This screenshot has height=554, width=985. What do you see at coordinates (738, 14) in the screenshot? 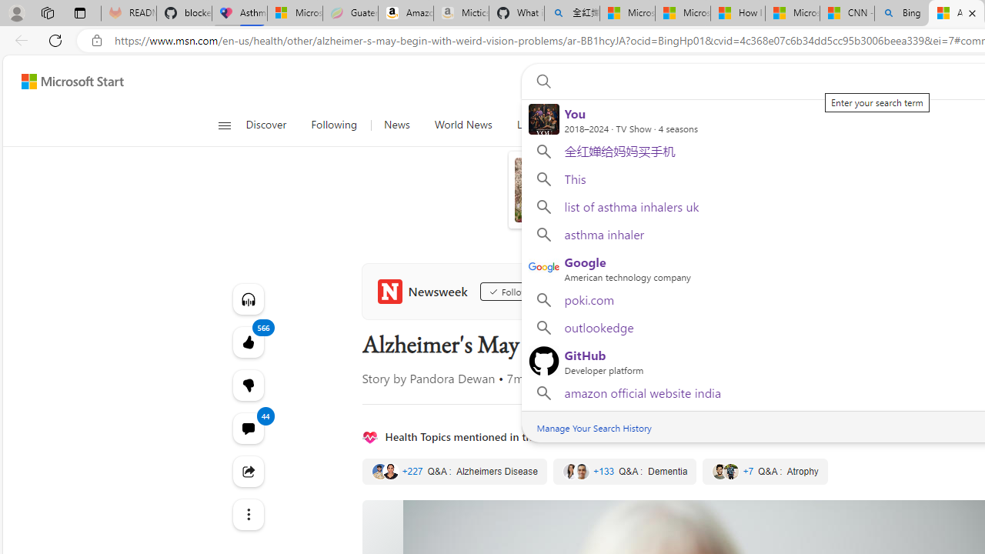
I see `How I Got Rid of Microsoft Edge's Unnecessary Features` at bounding box center [738, 14].